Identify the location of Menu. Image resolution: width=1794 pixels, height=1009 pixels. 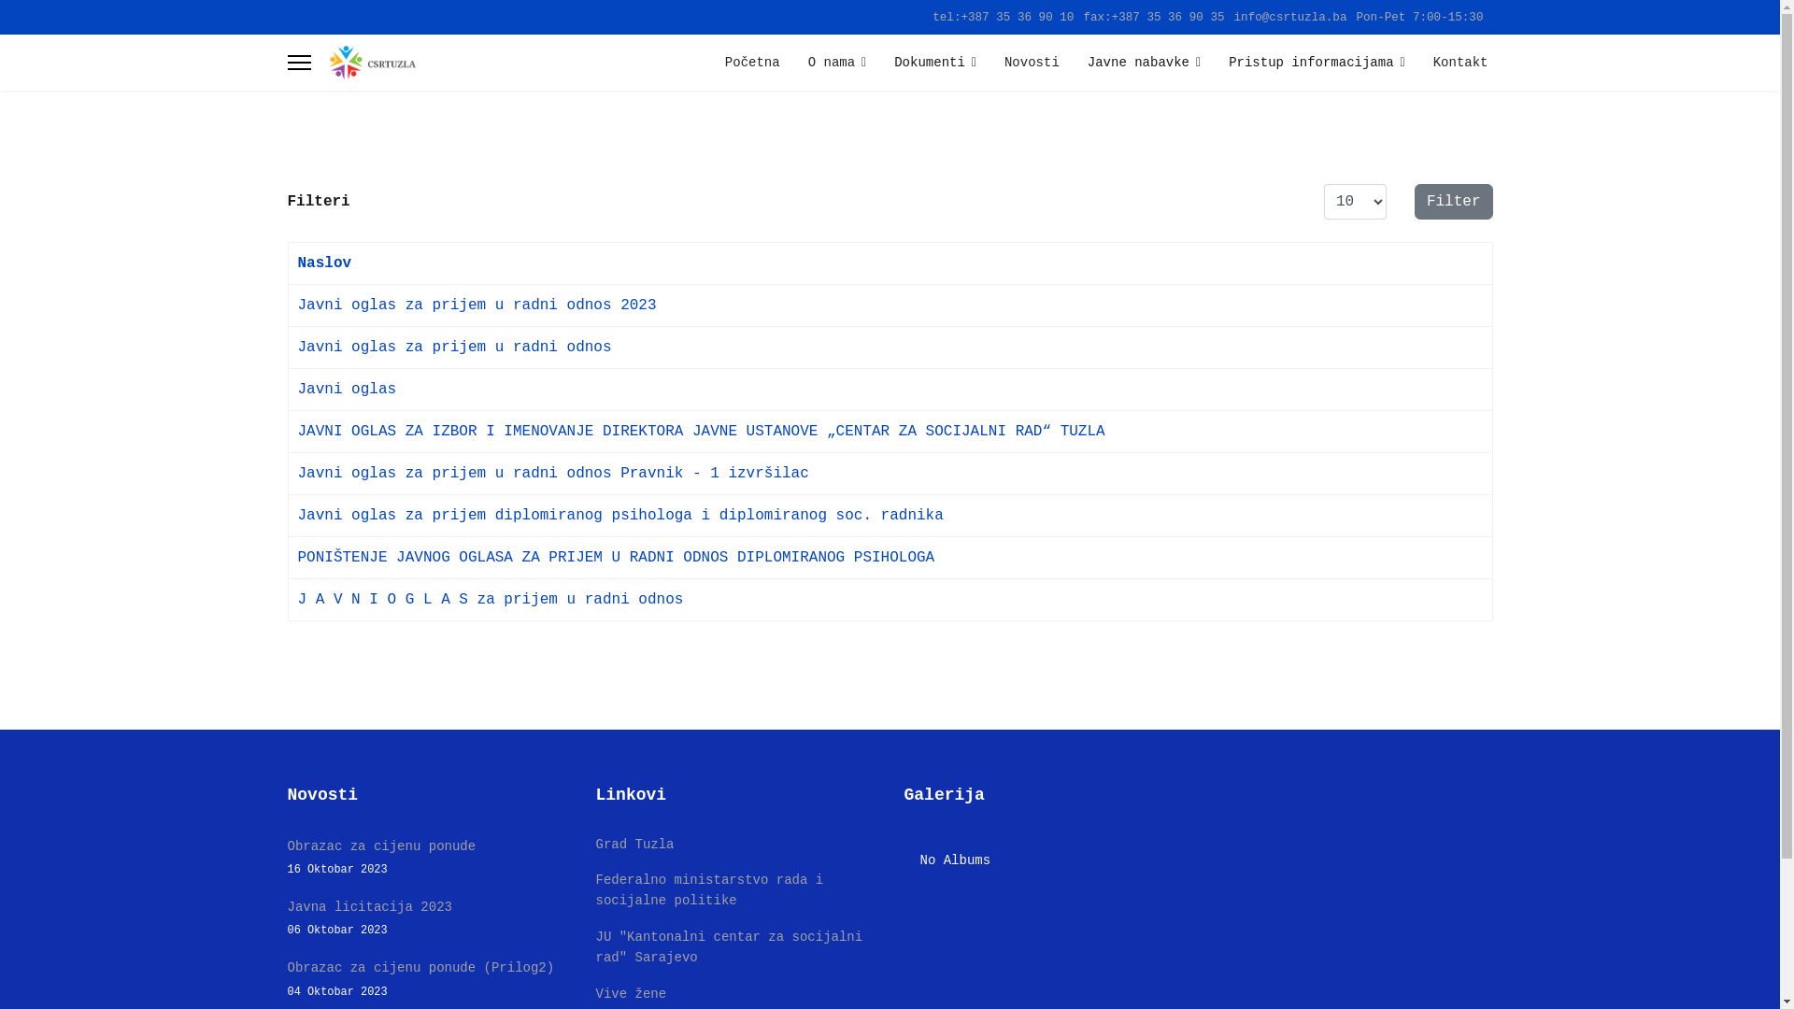
(299, 63).